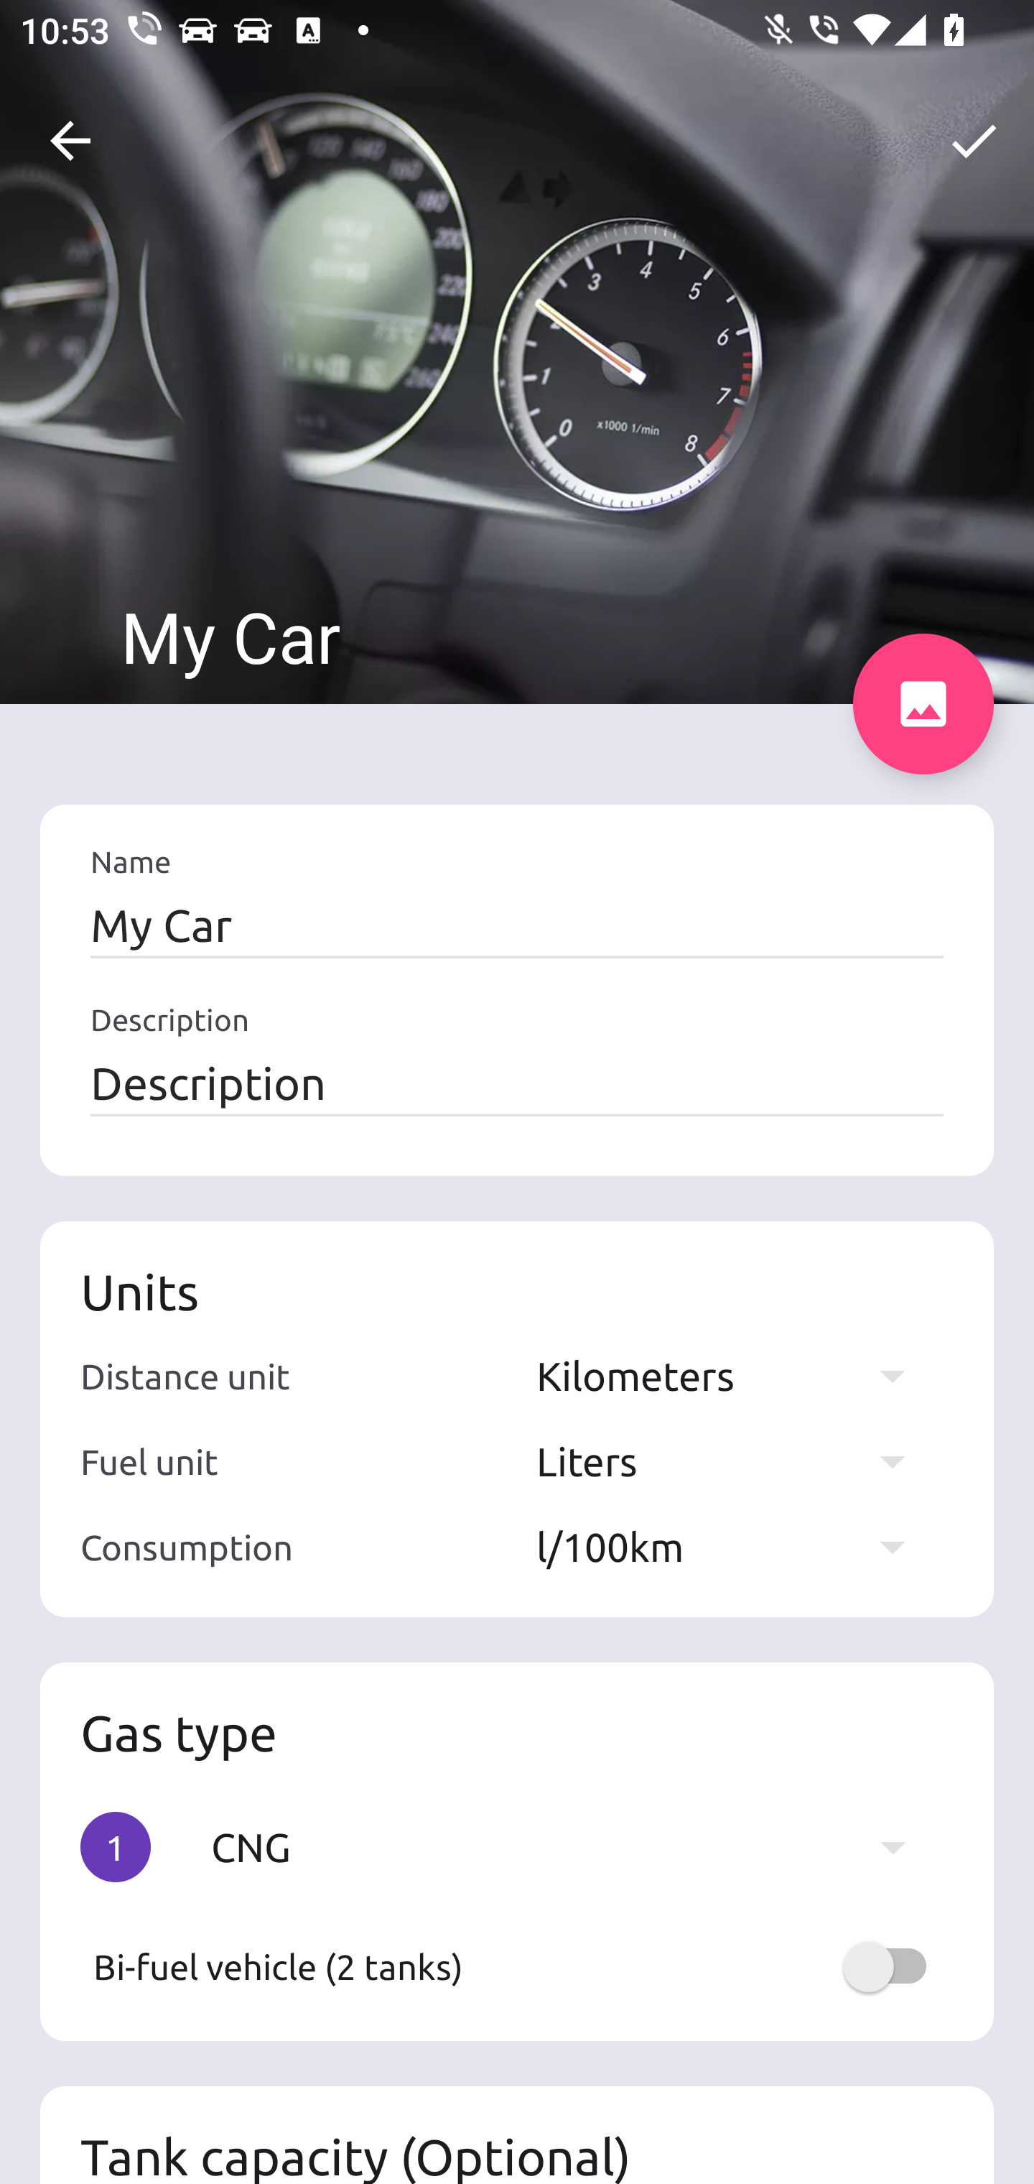  I want to click on My Car, so click(517, 925).